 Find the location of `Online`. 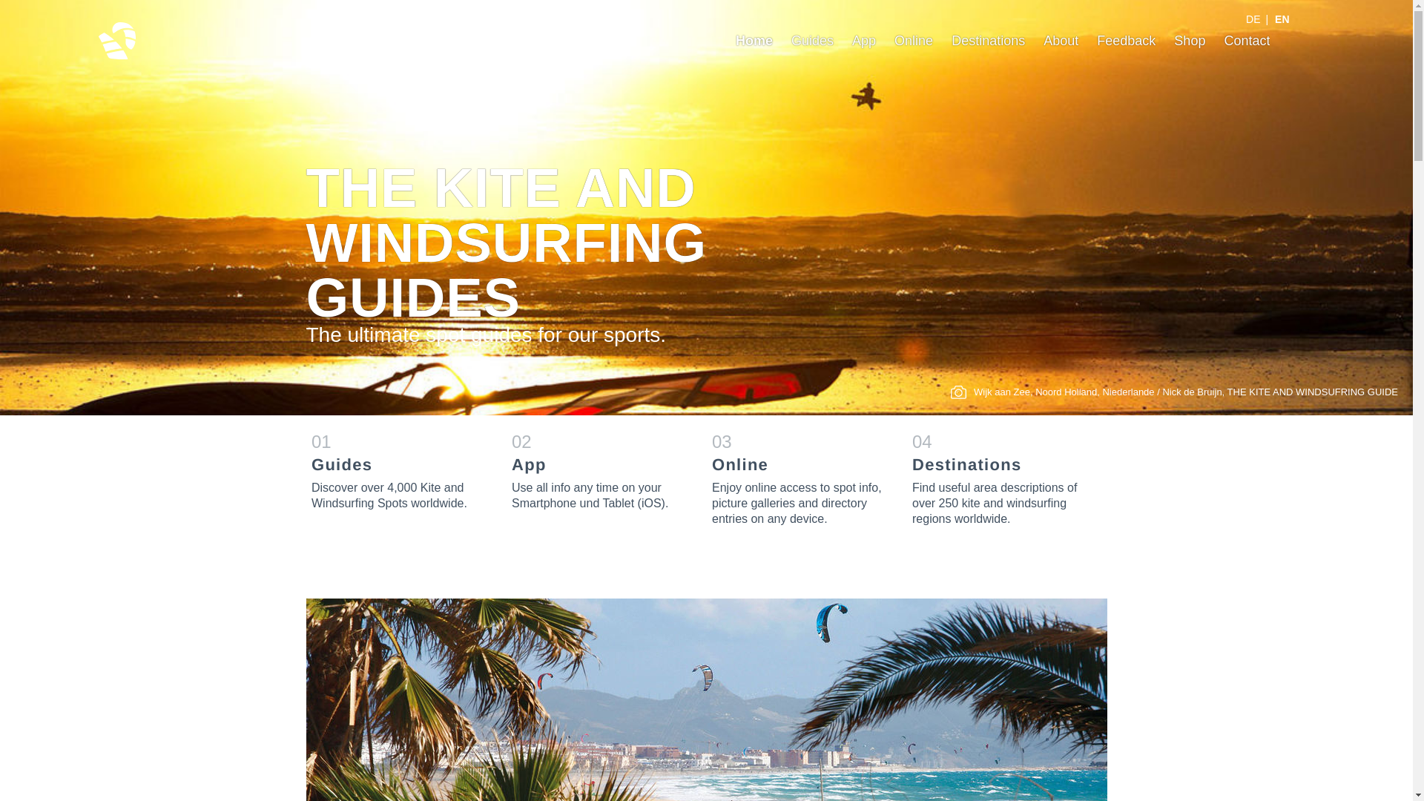

Online is located at coordinates (800, 478).